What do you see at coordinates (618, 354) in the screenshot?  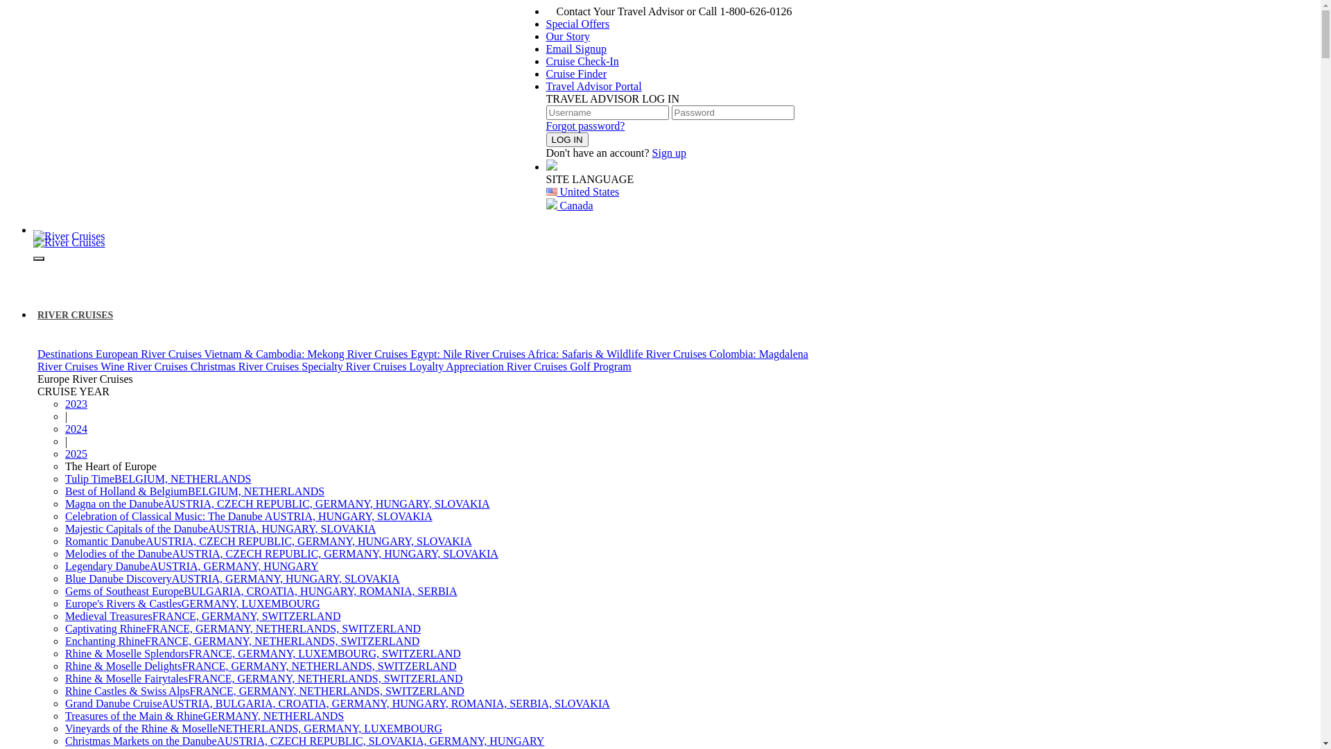 I see `Africa: Safaris & Wildlife River Cruises` at bounding box center [618, 354].